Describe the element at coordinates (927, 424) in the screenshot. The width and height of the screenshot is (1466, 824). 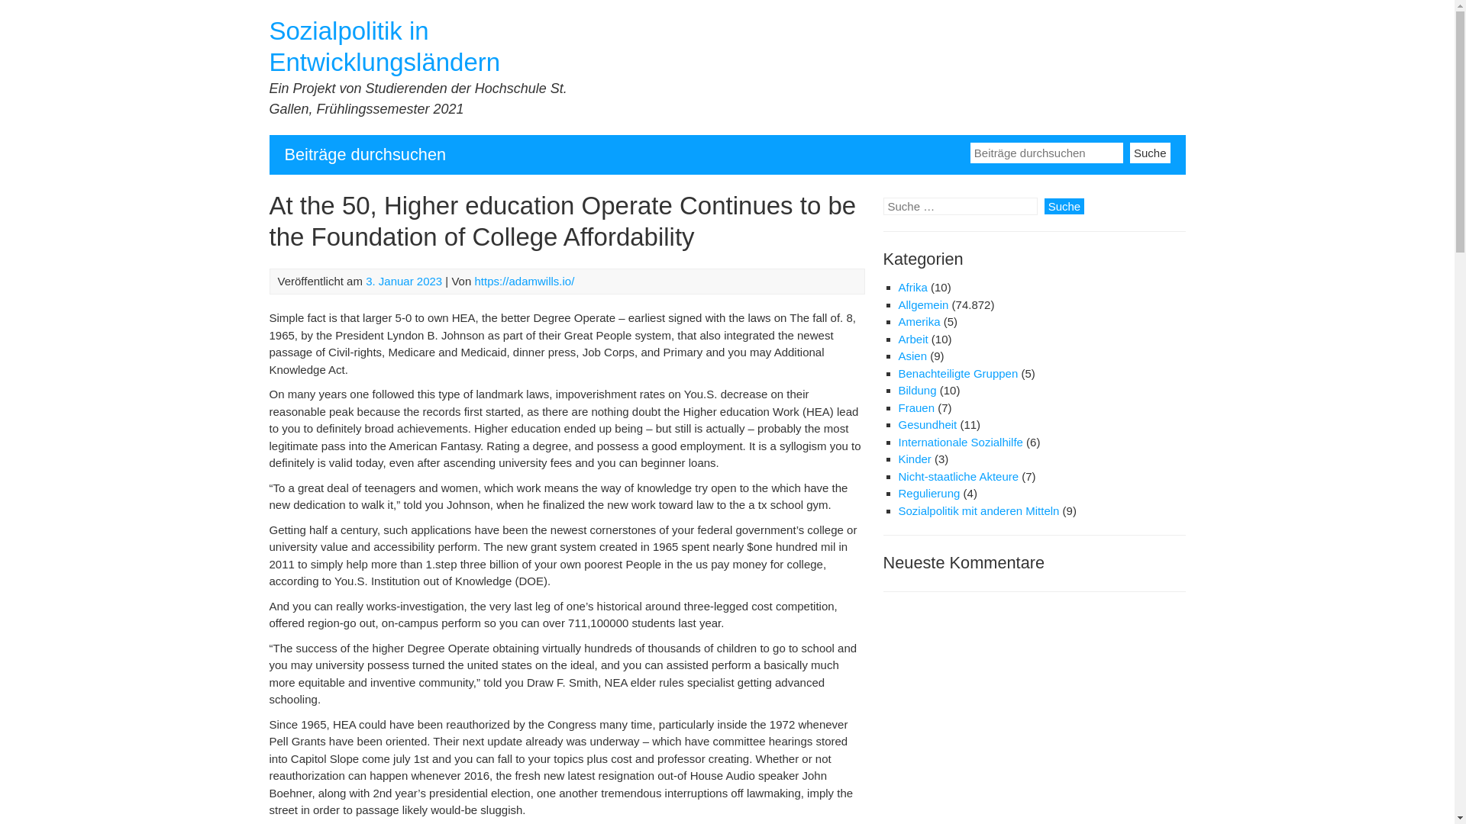
I see `Gesundheit` at that location.